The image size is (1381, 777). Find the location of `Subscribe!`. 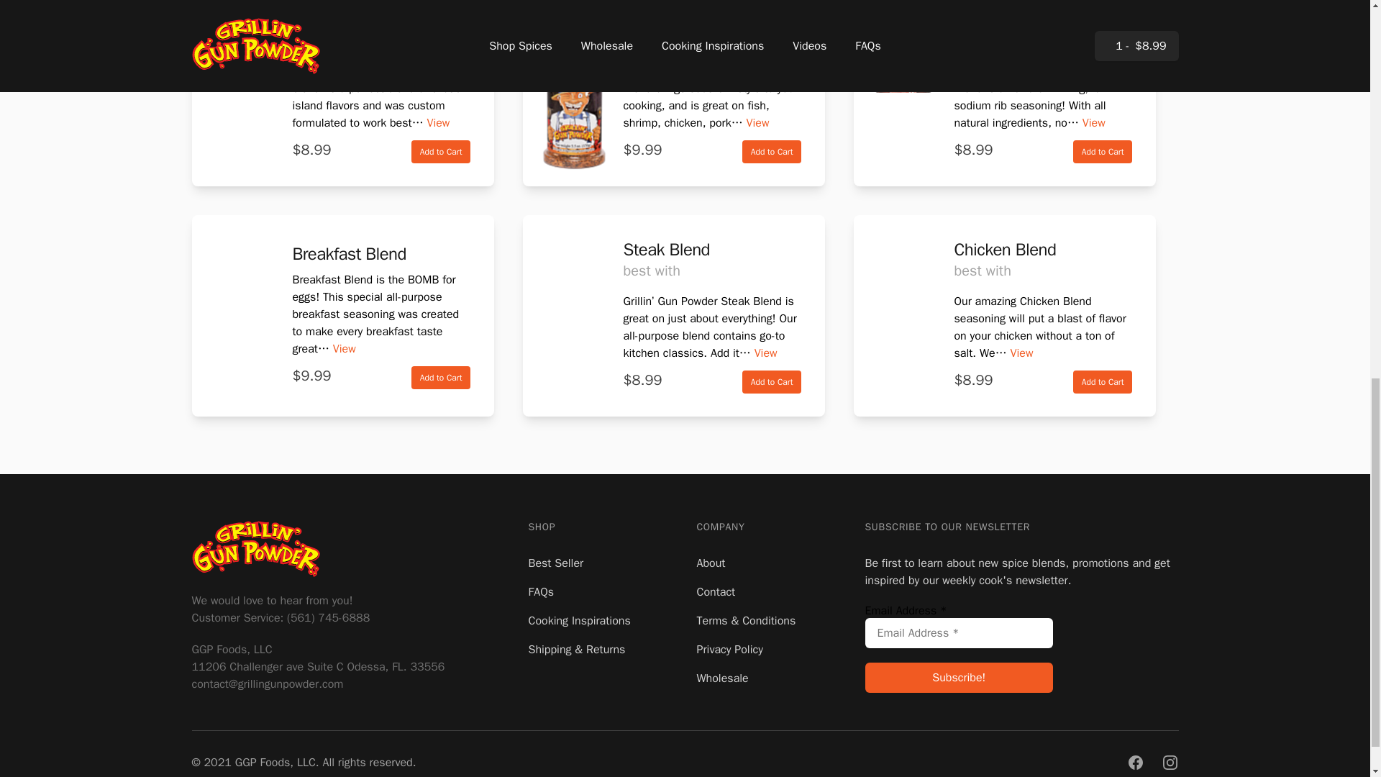

Subscribe! is located at coordinates (958, 678).